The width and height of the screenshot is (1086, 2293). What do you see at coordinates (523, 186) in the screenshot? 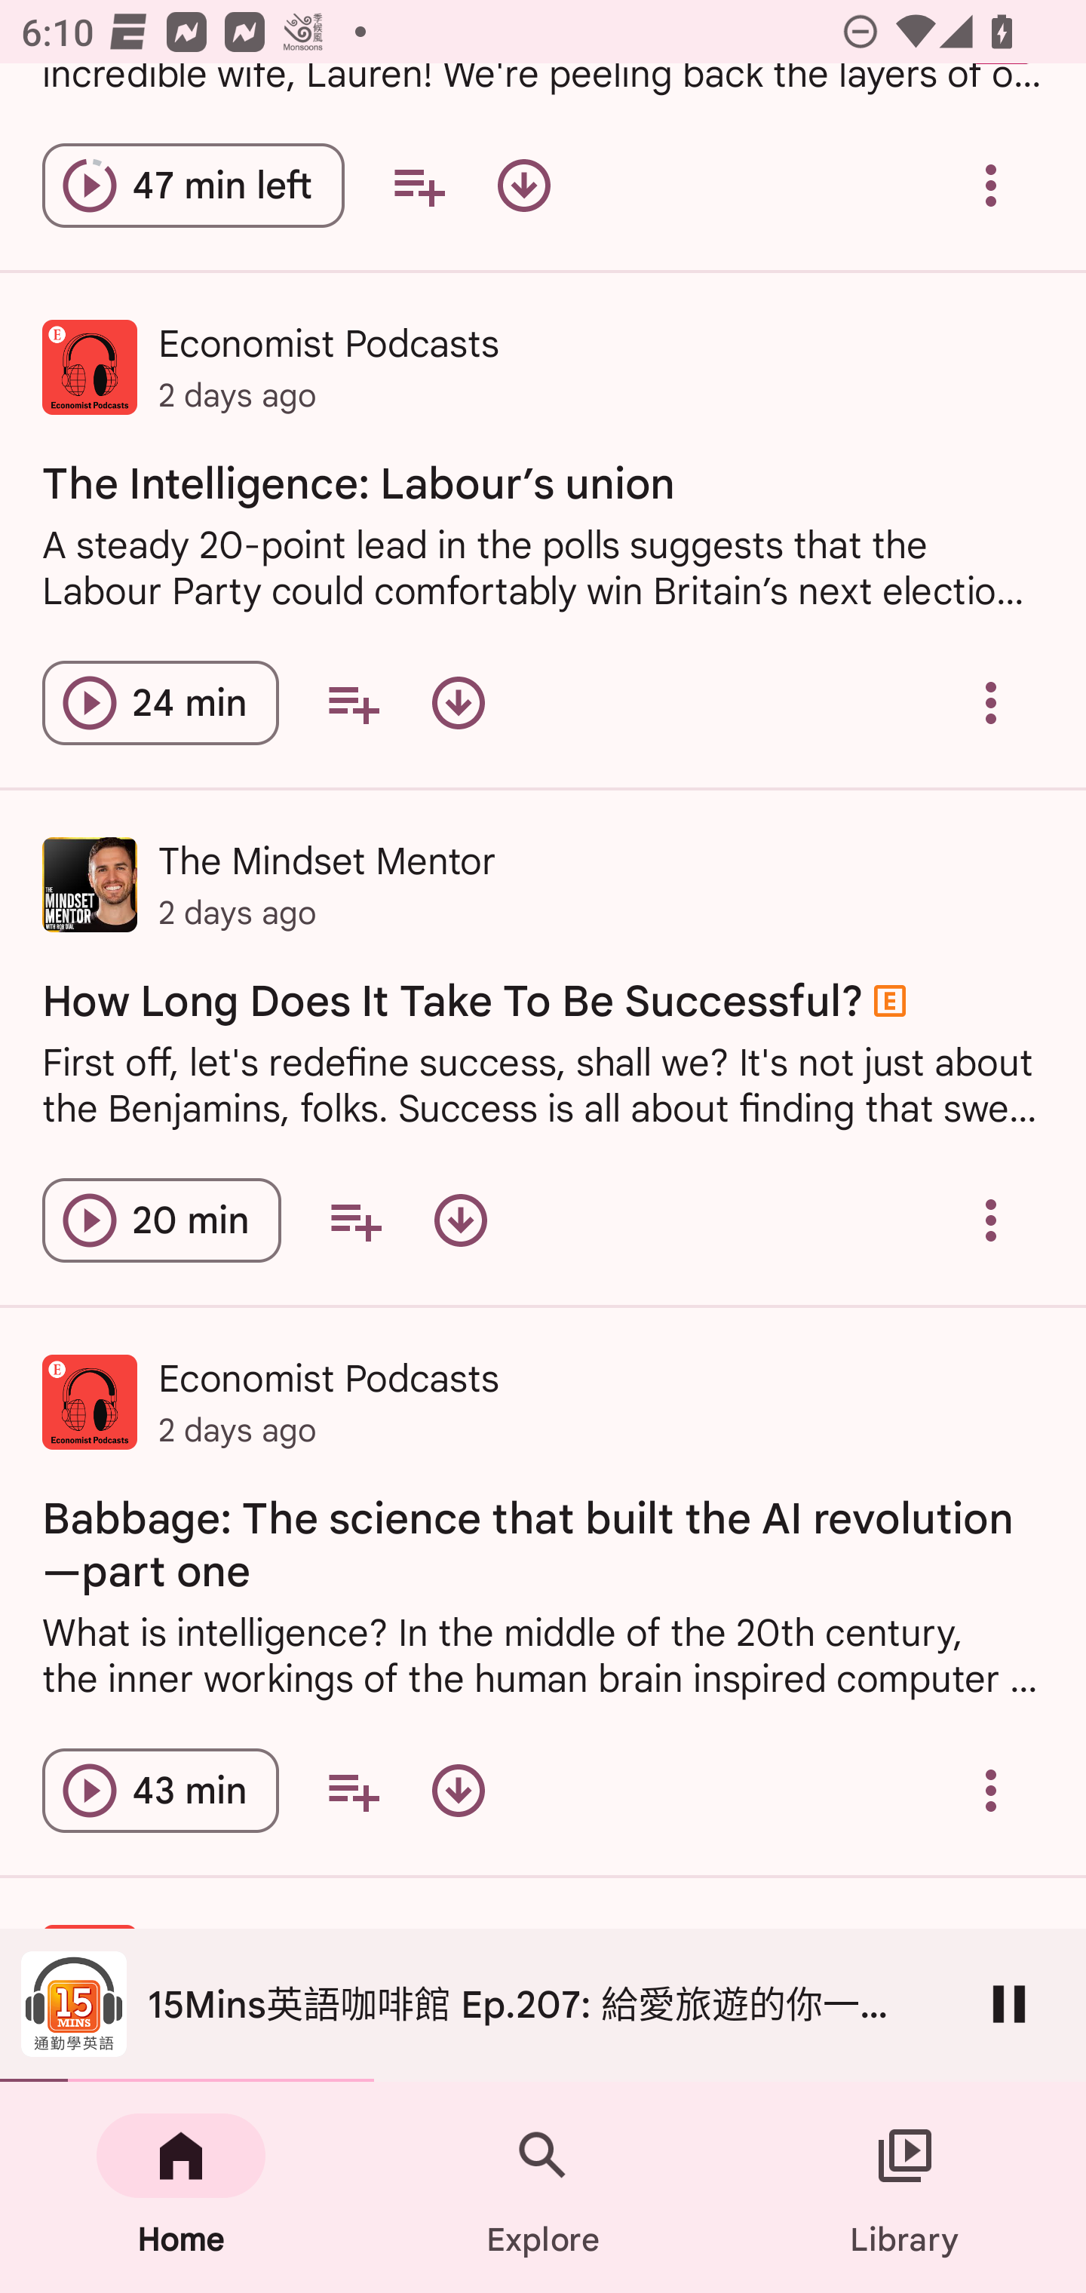
I see `Download episode` at bounding box center [523, 186].